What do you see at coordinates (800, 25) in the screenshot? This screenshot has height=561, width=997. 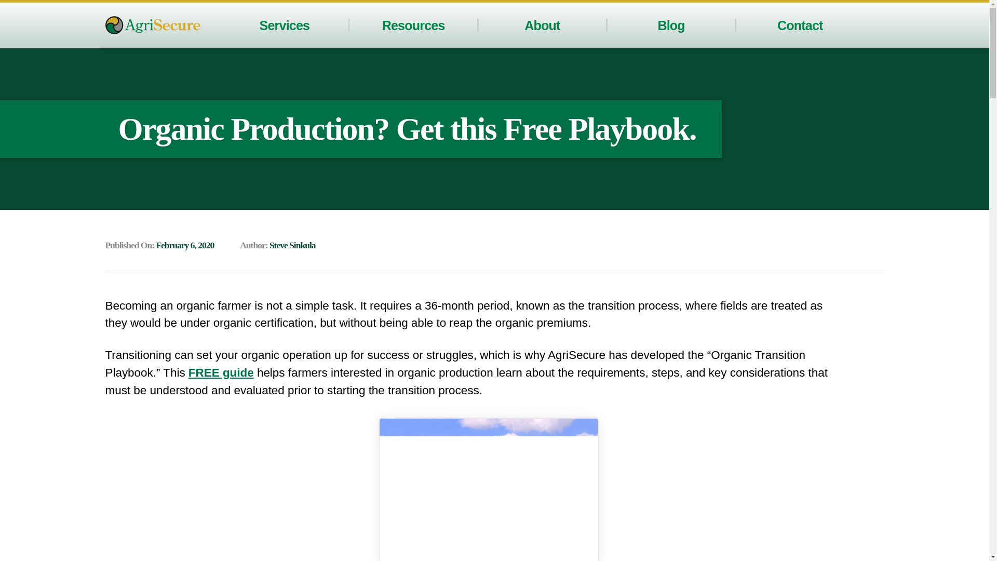 I see `Contact` at bounding box center [800, 25].